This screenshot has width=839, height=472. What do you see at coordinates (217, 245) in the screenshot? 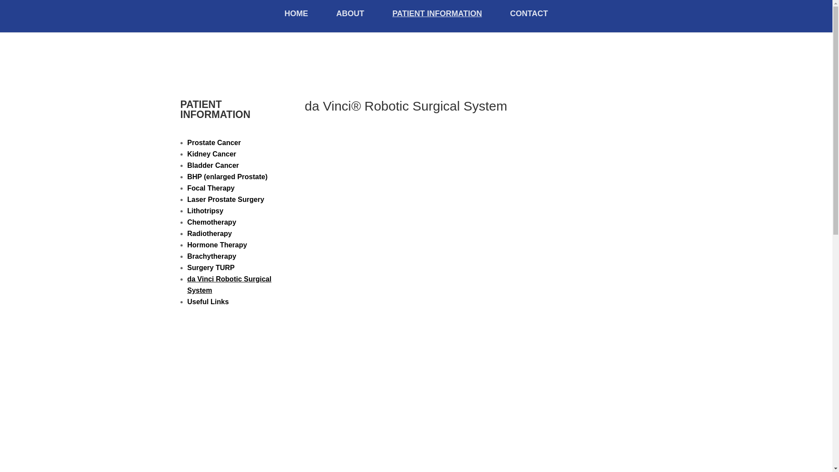
I see `Hormone Therapy` at bounding box center [217, 245].